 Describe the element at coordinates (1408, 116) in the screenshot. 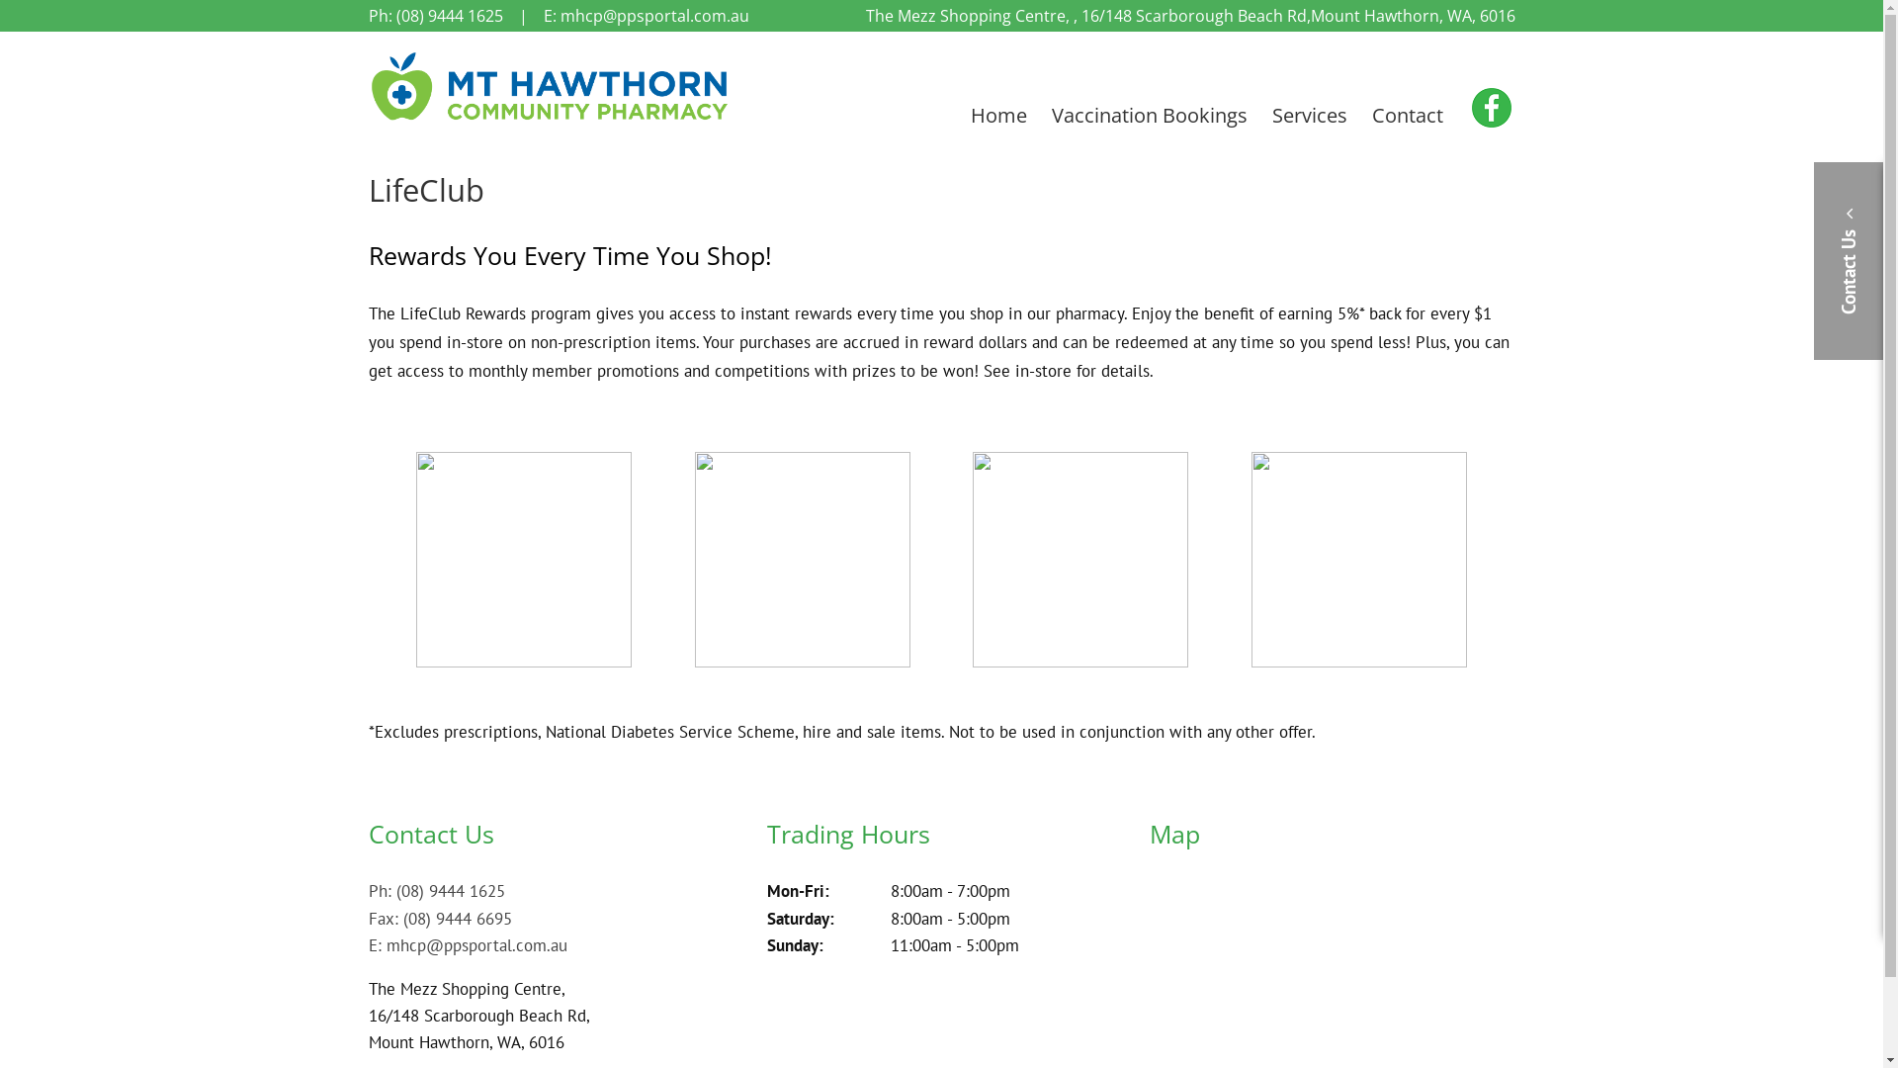

I see `Contact` at that location.